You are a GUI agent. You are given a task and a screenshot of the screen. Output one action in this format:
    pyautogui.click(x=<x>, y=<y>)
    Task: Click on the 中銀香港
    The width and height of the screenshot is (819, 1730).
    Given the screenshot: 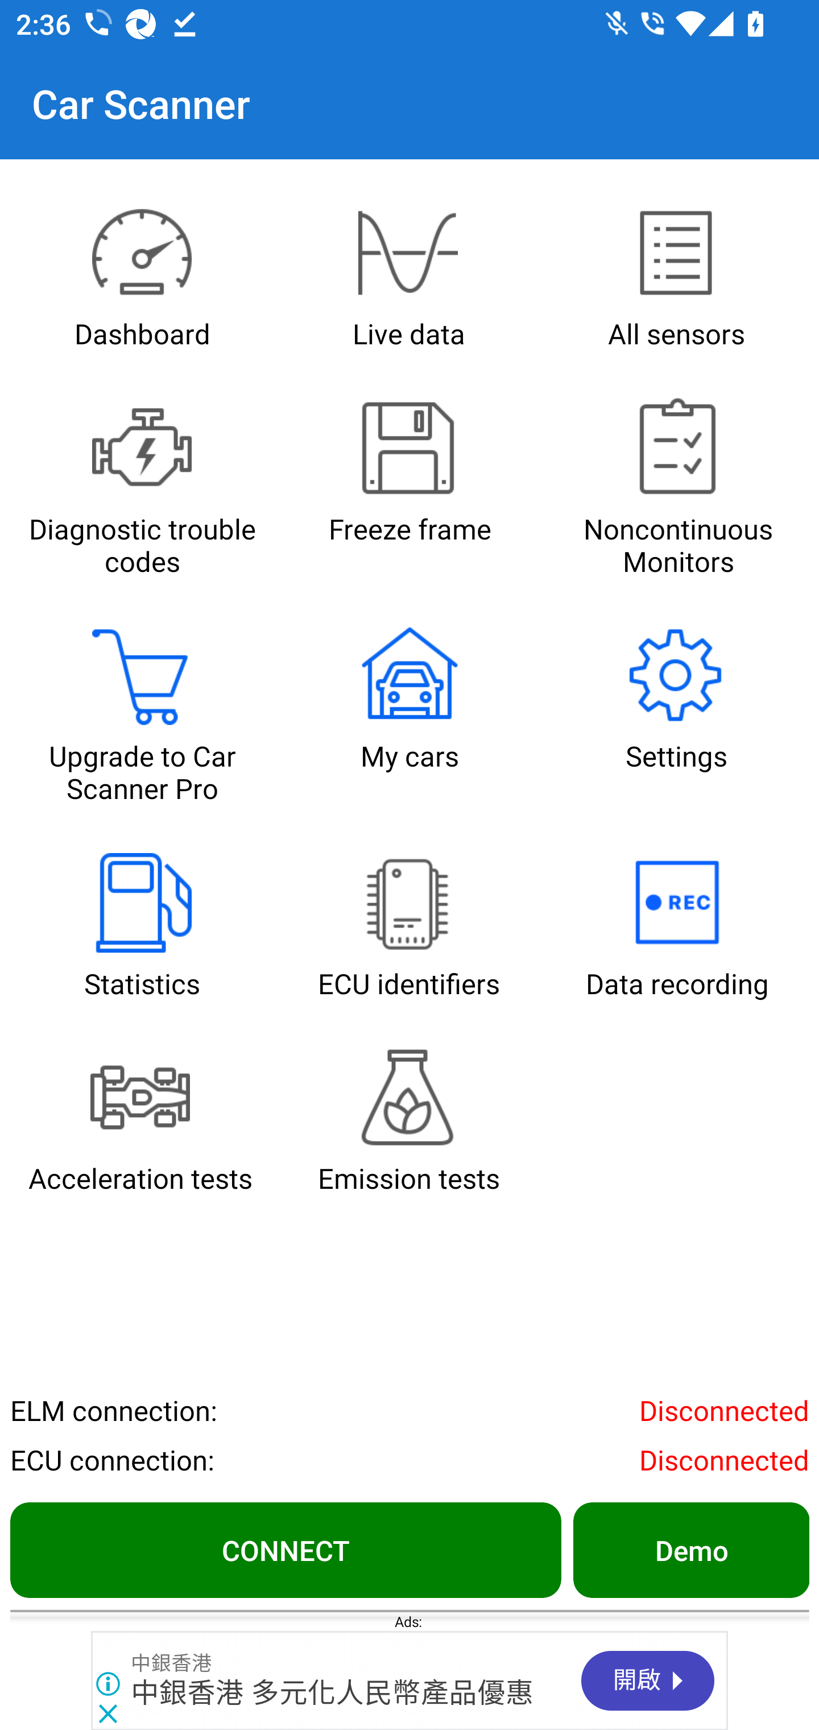 What is the action you would take?
    pyautogui.click(x=171, y=1663)
    